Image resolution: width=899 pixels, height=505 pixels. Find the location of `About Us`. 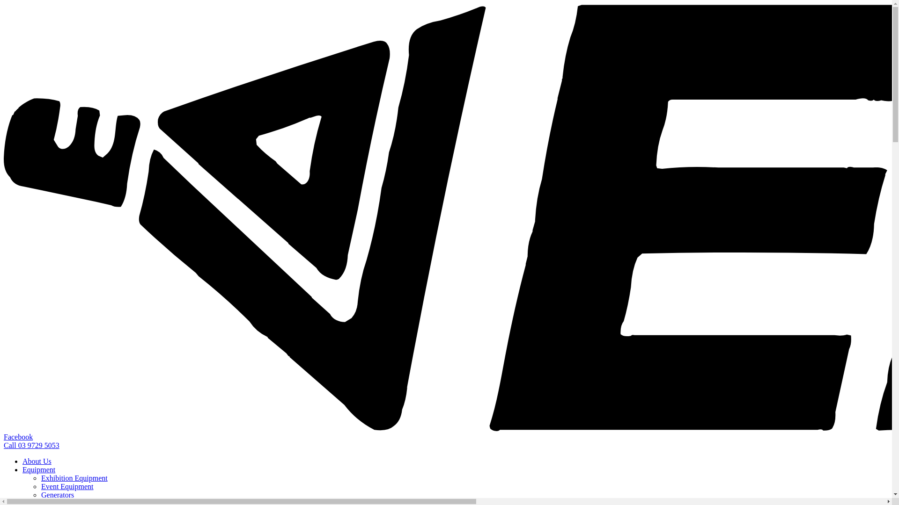

About Us is located at coordinates (37, 461).